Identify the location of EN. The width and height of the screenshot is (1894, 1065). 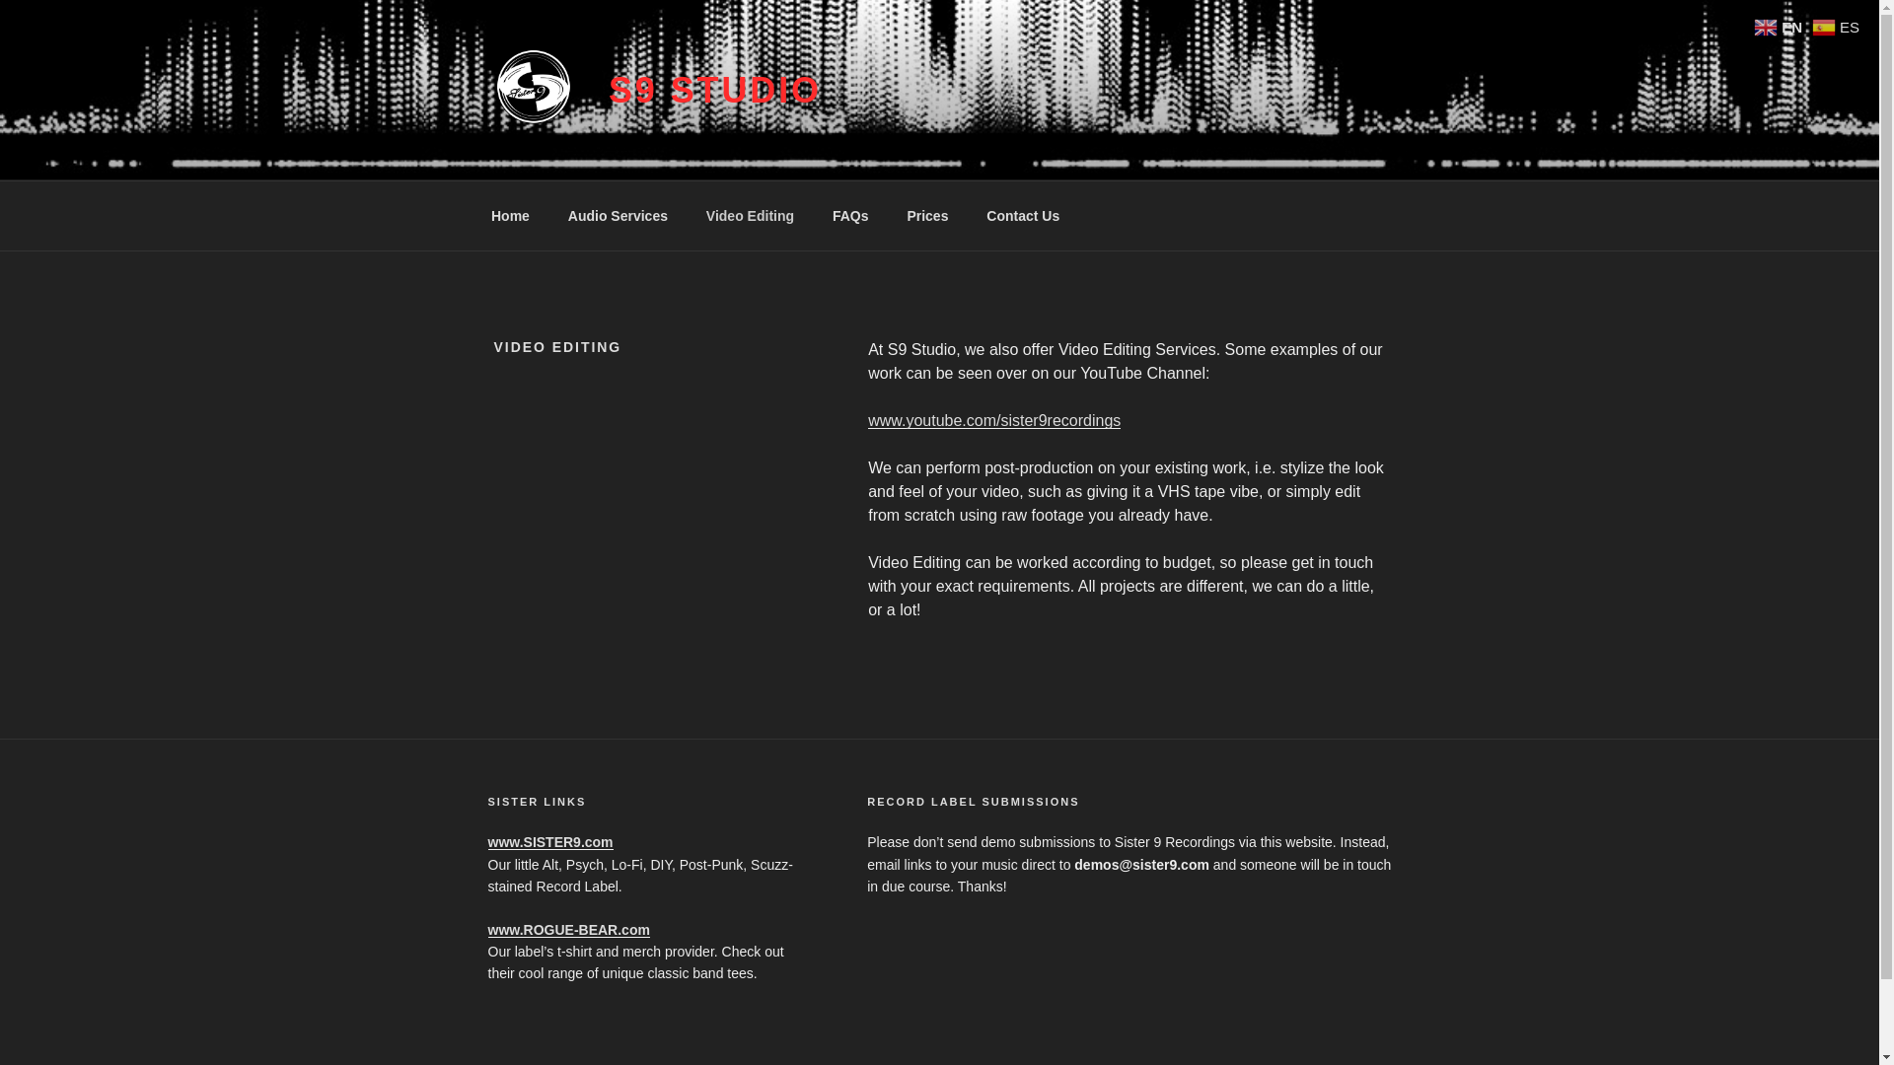
(1780, 26).